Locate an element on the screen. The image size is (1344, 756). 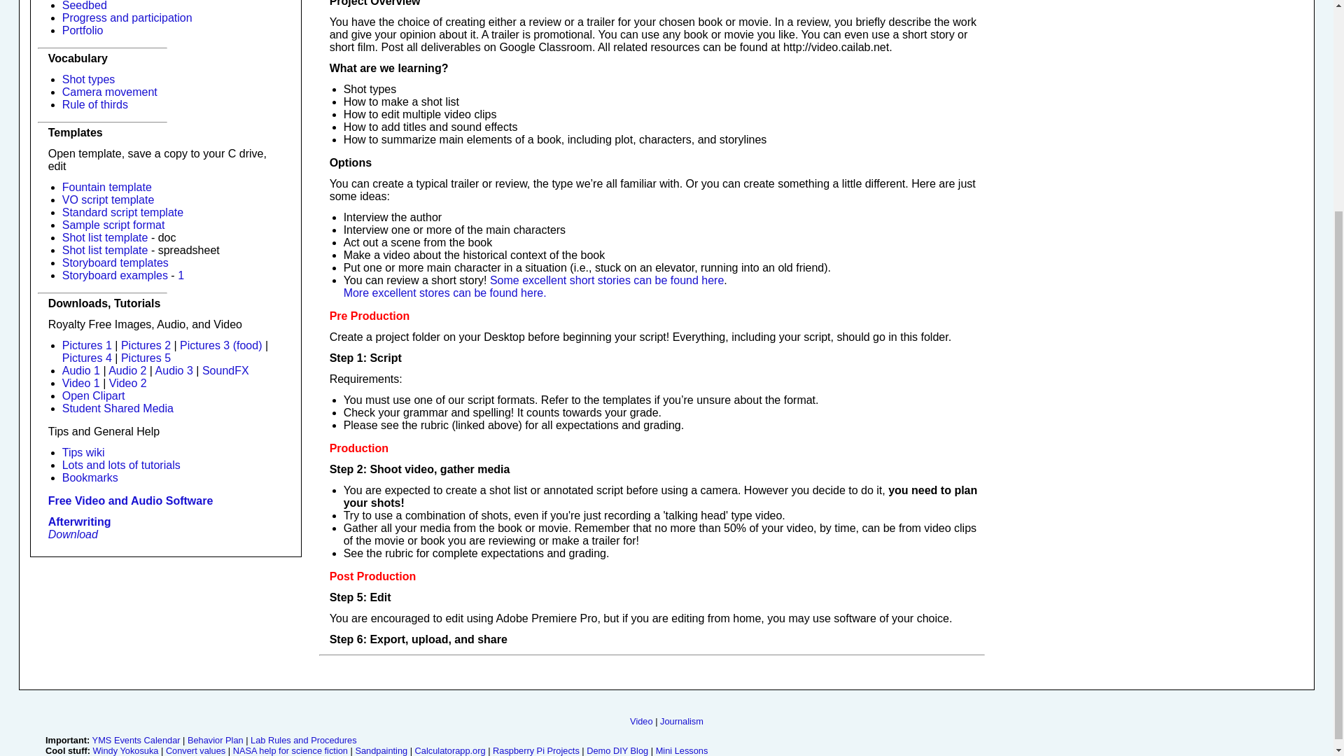
Tips wiki is located at coordinates (83, 452).